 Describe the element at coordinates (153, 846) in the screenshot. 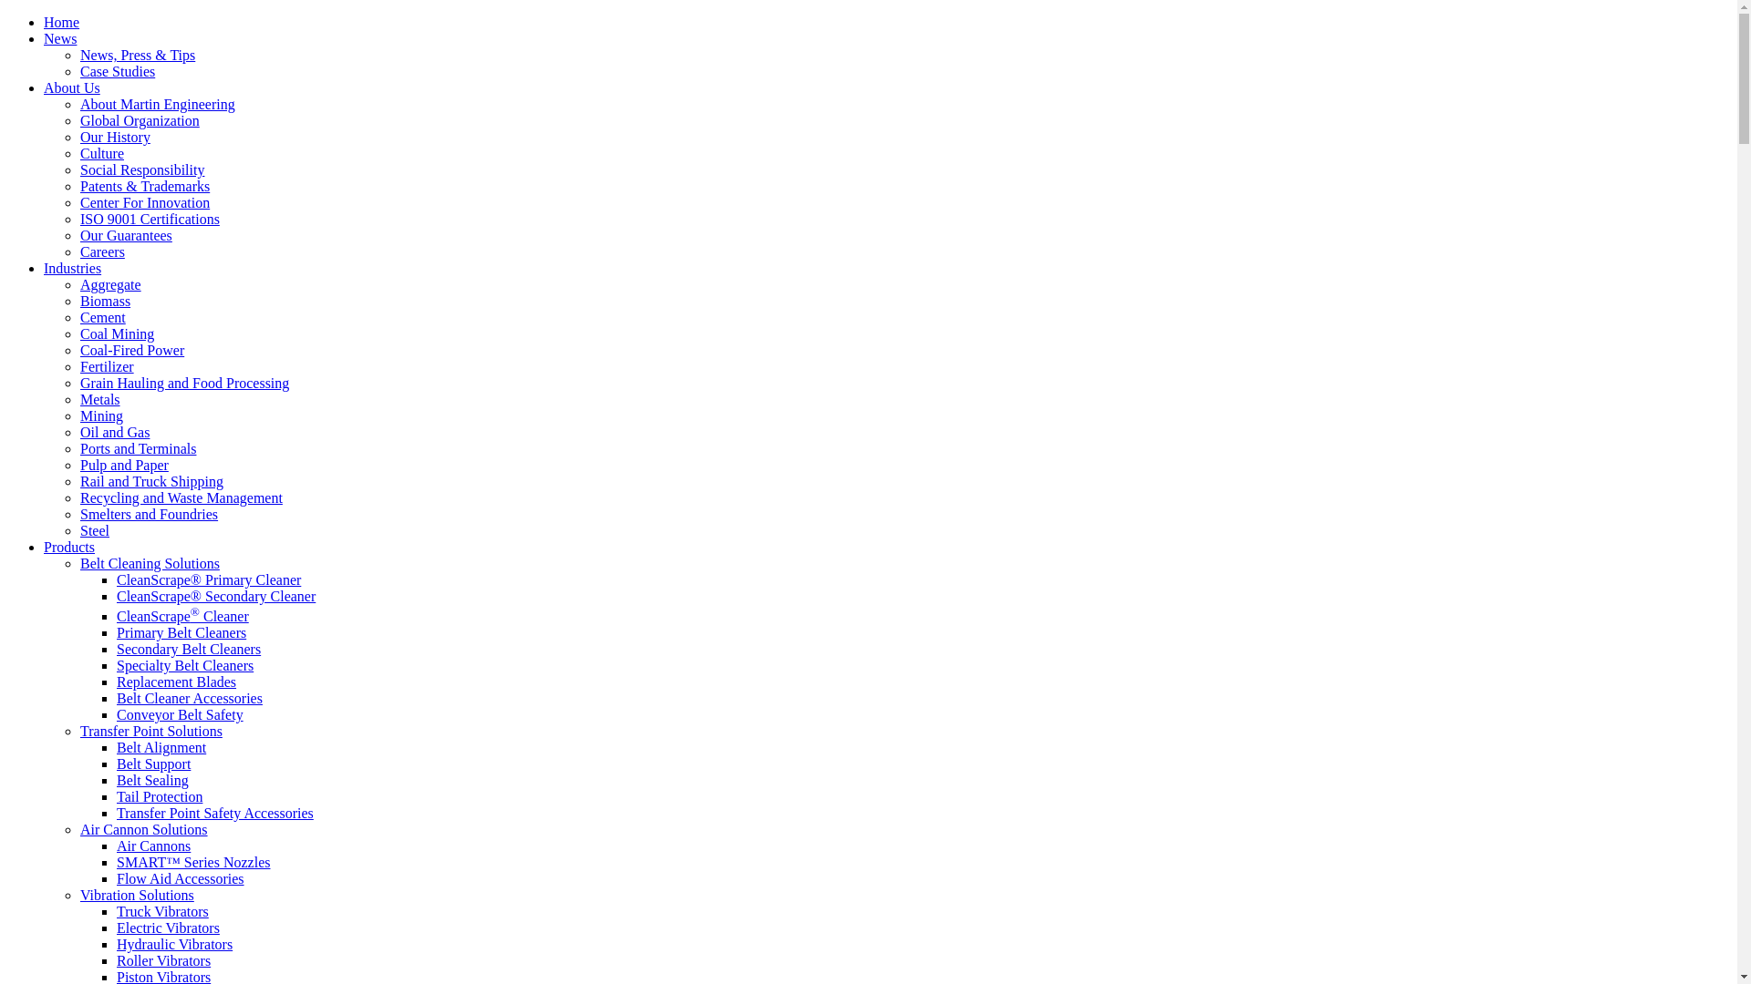

I see `Air Cannons` at that location.